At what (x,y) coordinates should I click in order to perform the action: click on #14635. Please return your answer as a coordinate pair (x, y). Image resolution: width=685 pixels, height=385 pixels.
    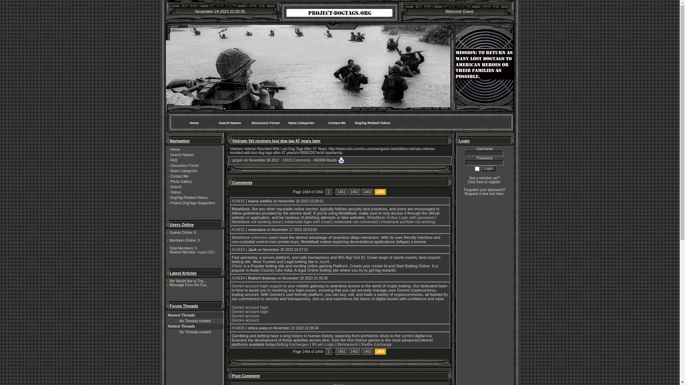
    Looking at the image, I should click on (238, 328).